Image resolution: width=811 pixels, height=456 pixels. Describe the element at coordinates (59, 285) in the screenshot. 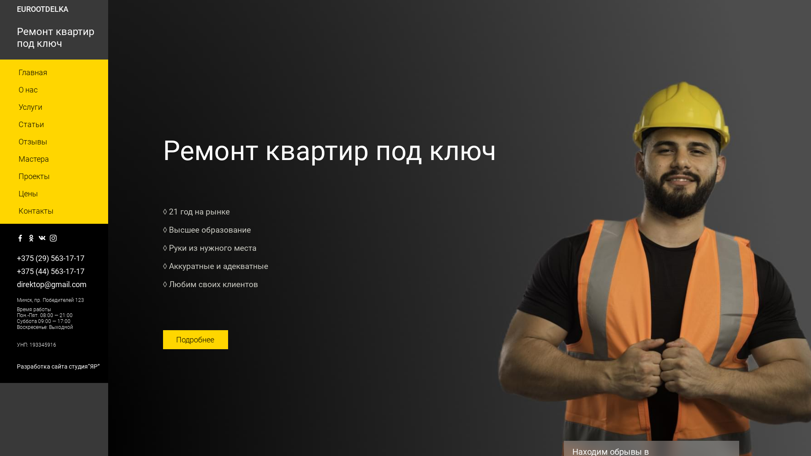

I see `direktop@gmail.com` at that location.